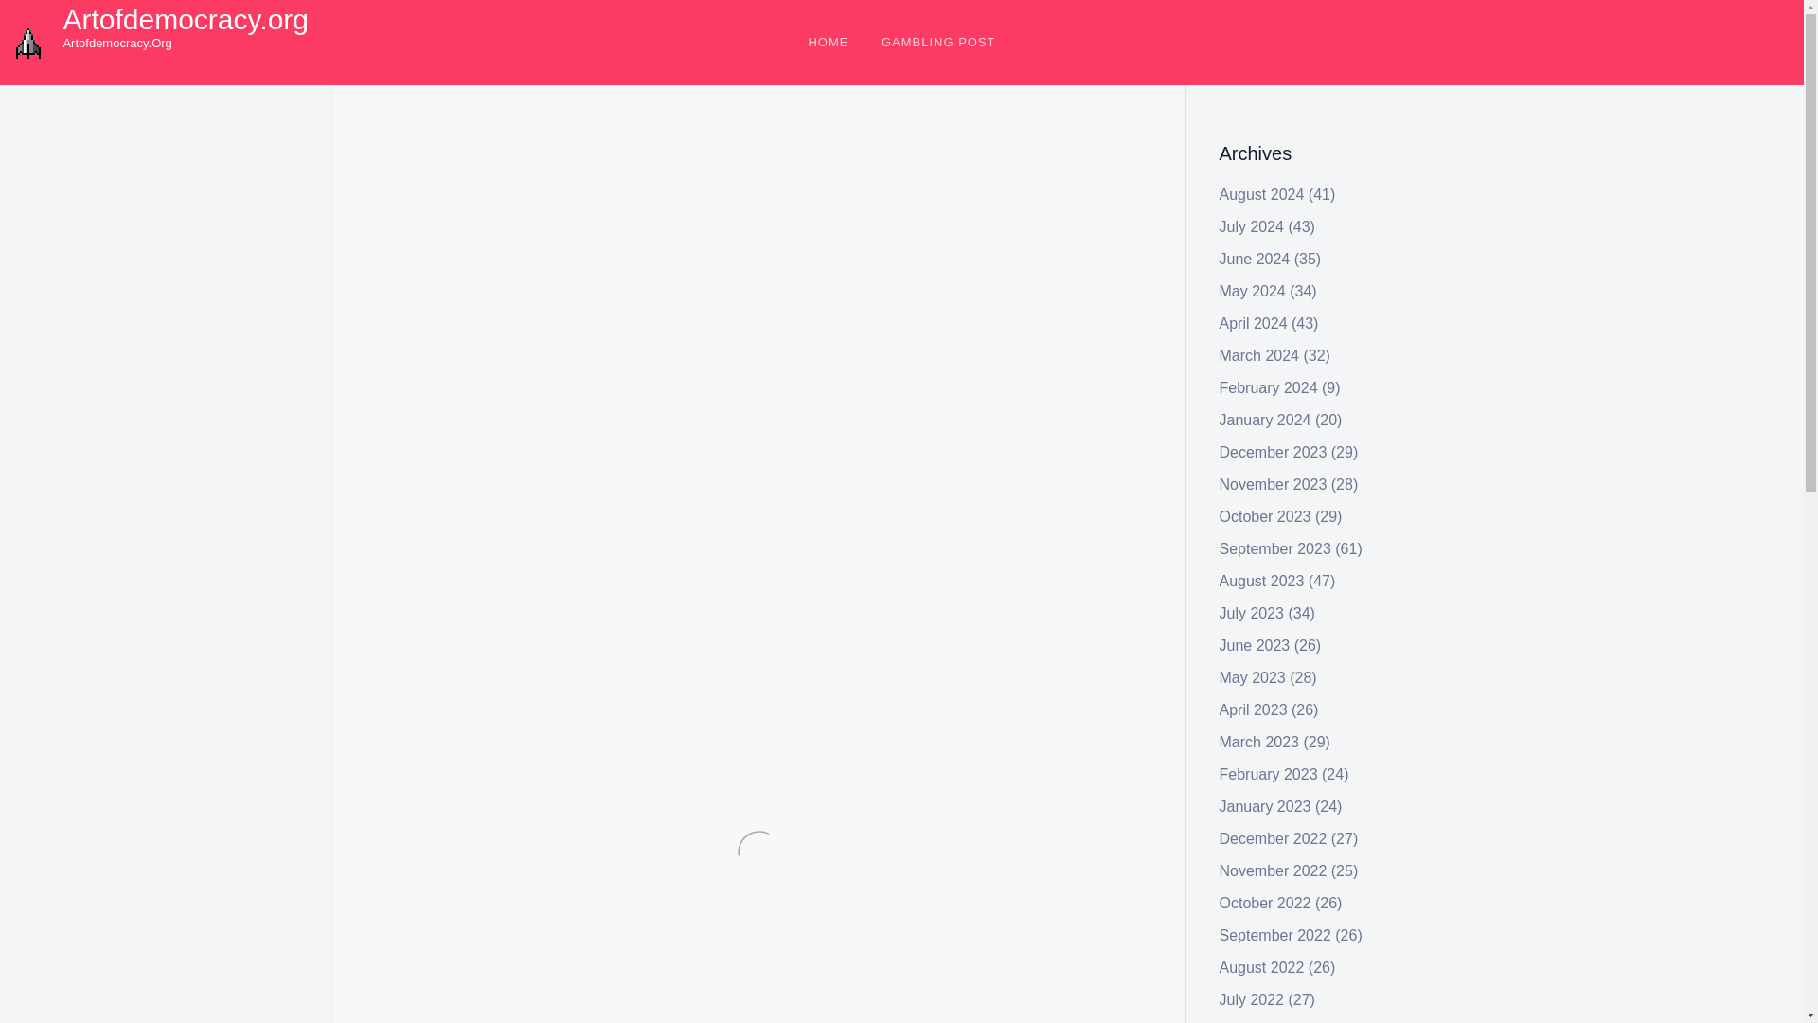 The image size is (1818, 1023). I want to click on August 2023, so click(1262, 581).